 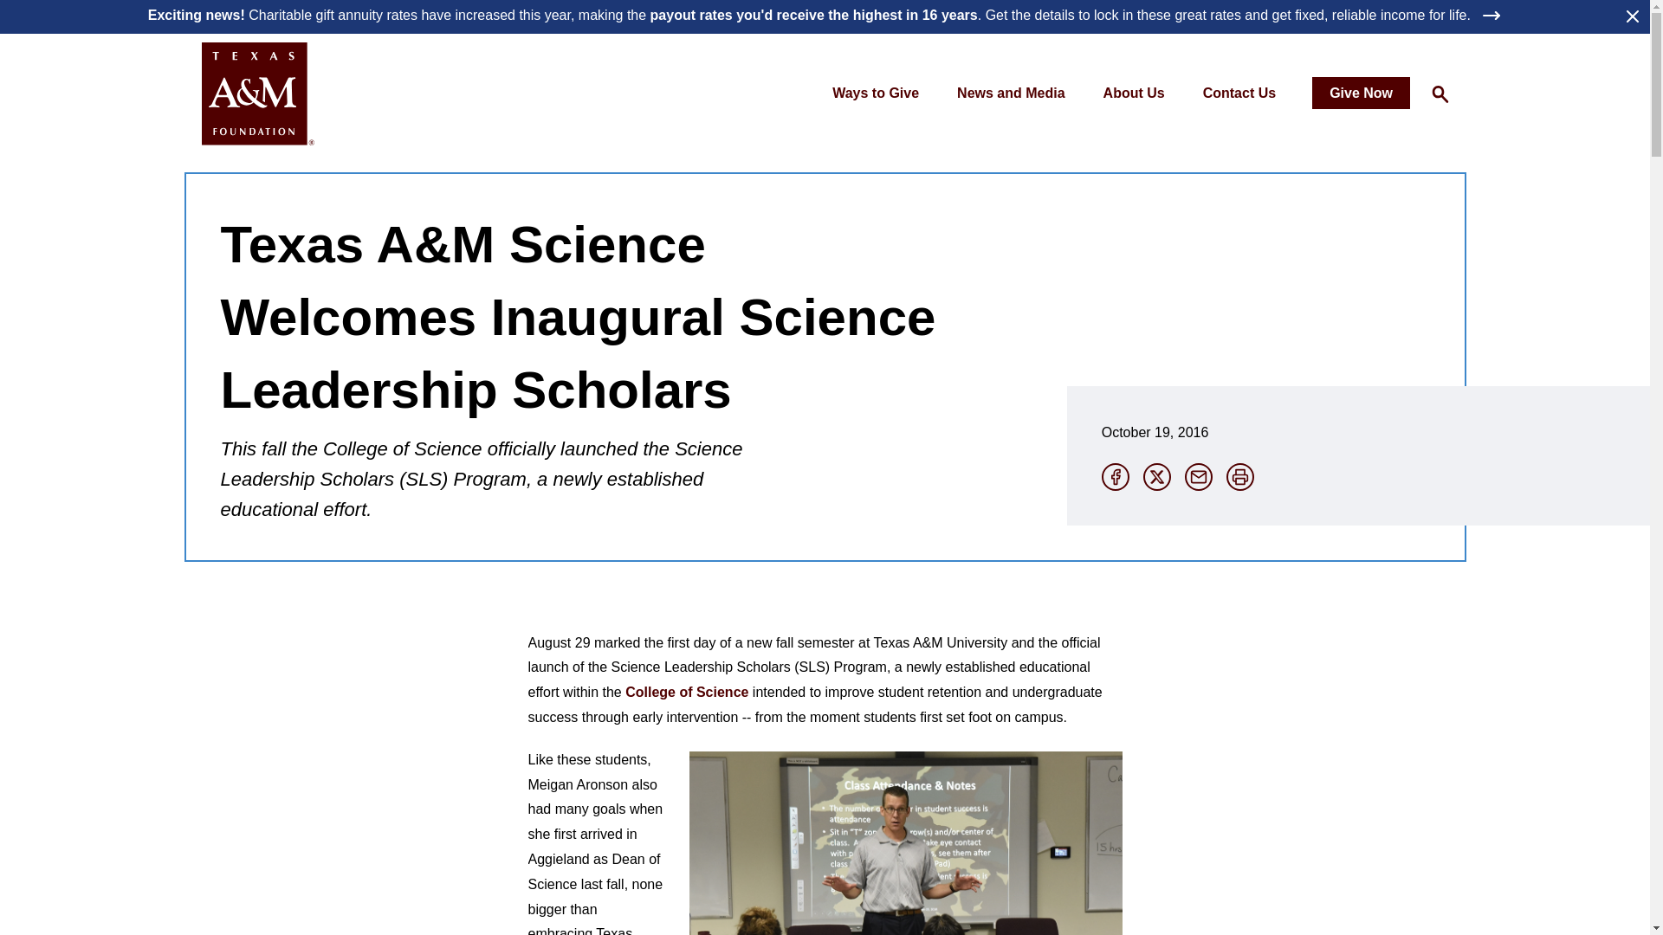 I want to click on College of Science, so click(x=686, y=691).